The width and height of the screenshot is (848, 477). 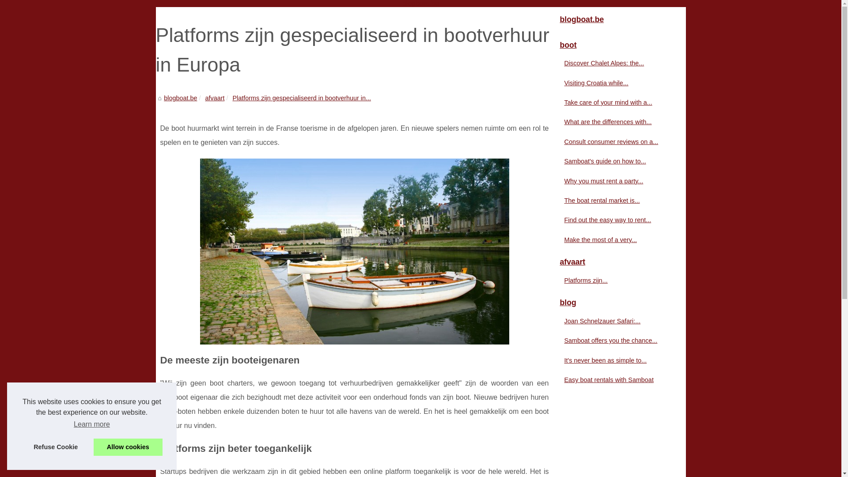 What do you see at coordinates (302, 98) in the screenshot?
I see `Platforms zijn gespecialiseerd in bootverhuur in...` at bounding box center [302, 98].